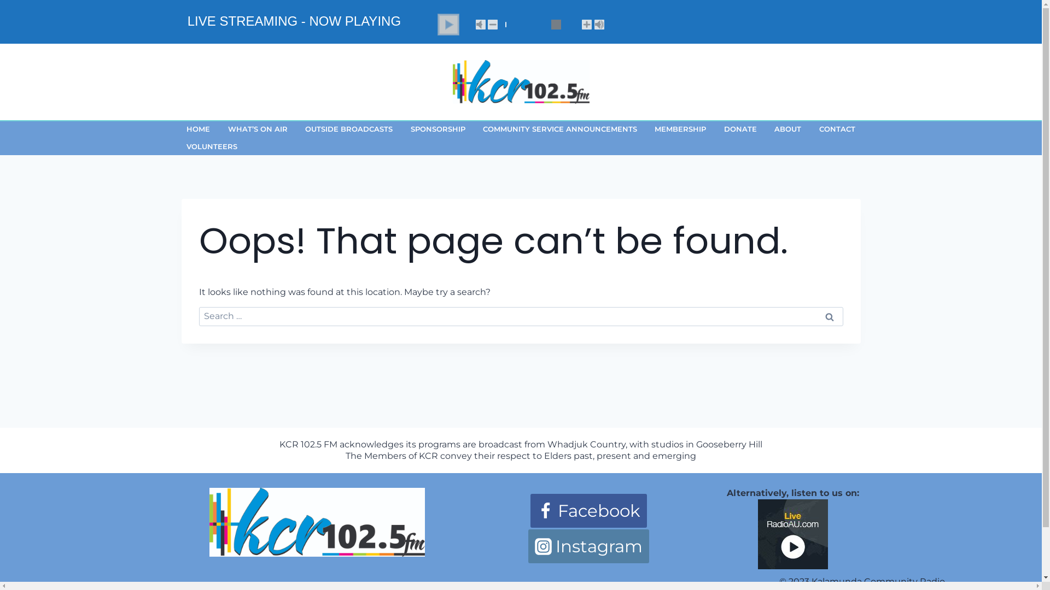 The width and height of the screenshot is (1050, 590). What do you see at coordinates (837, 130) in the screenshot?
I see `CONTACT` at bounding box center [837, 130].